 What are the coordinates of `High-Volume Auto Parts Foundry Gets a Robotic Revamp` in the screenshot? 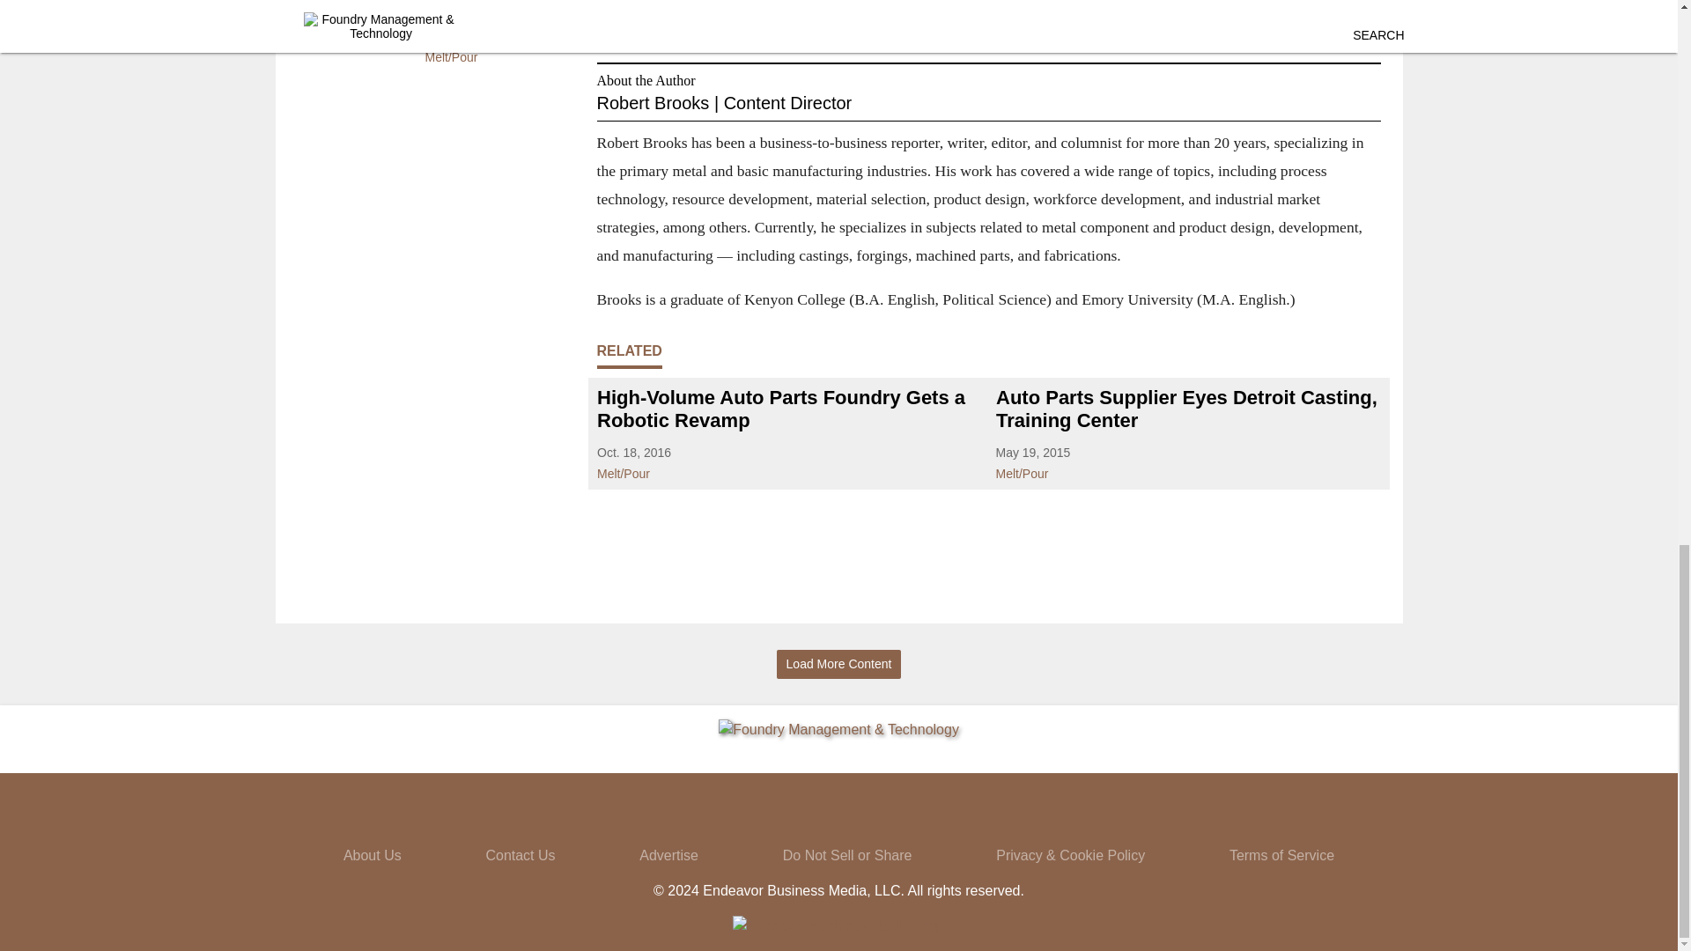 It's located at (789, 409).